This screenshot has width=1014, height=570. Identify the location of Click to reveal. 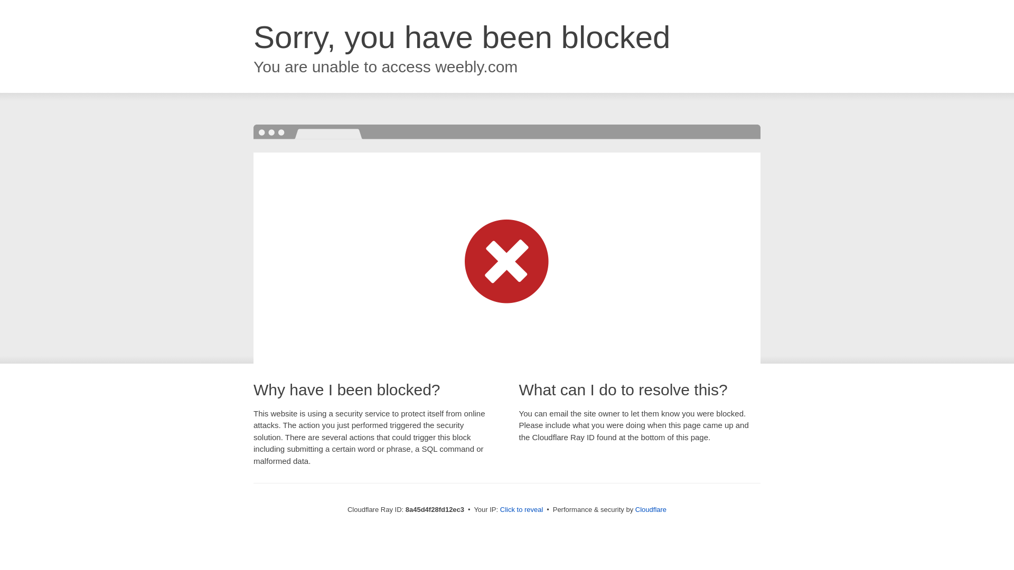
(522, 510).